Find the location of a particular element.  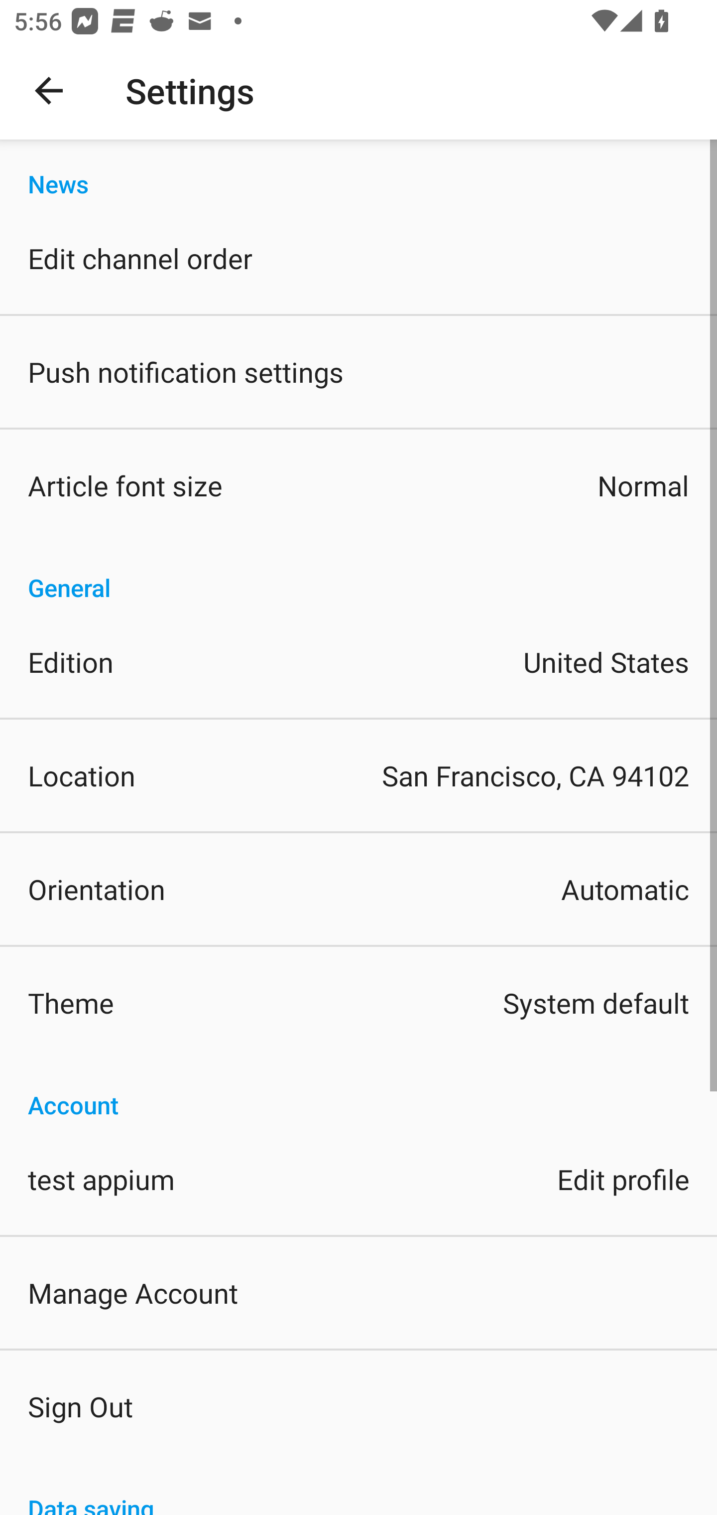

test appium Edit profile is located at coordinates (358, 1178).